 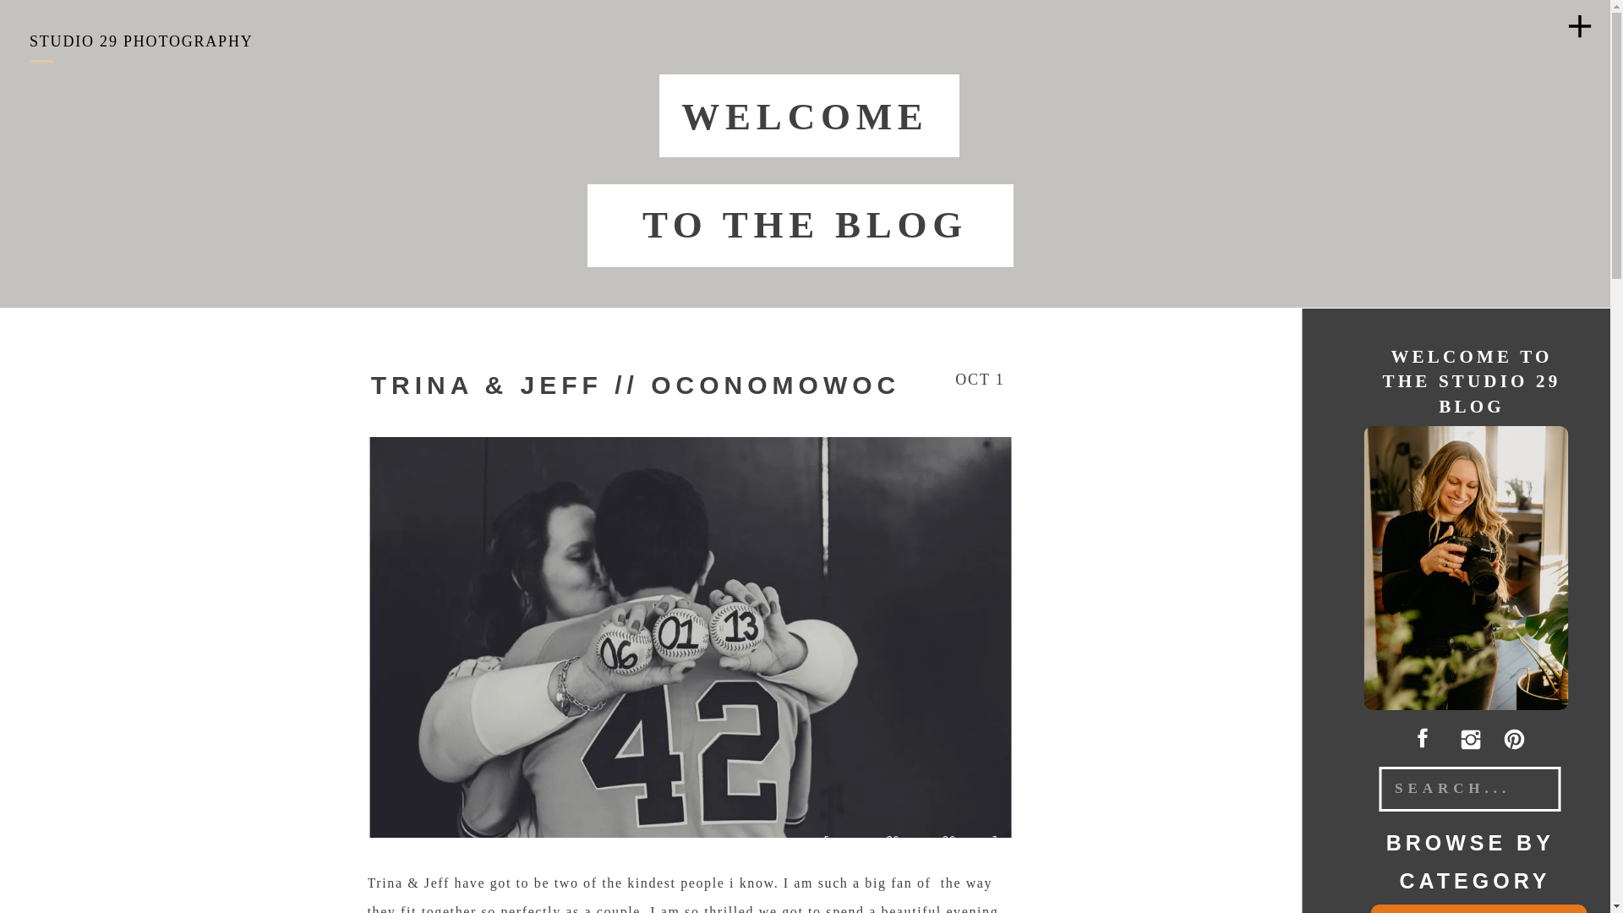 What do you see at coordinates (140, 37) in the screenshot?
I see `STUDIO 29 PHOTOGRAPHY` at bounding box center [140, 37].